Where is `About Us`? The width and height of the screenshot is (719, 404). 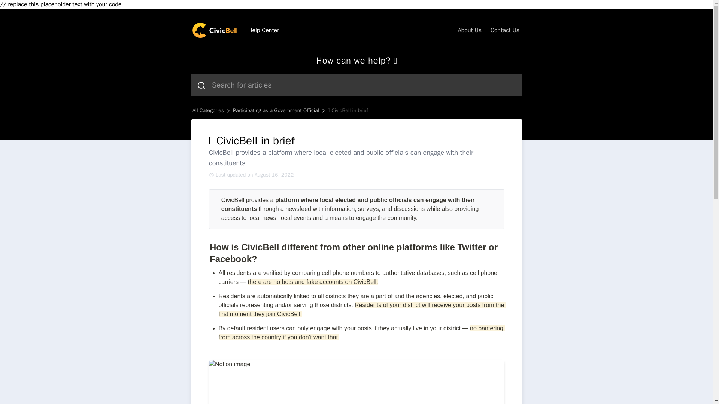 About Us is located at coordinates (470, 30).